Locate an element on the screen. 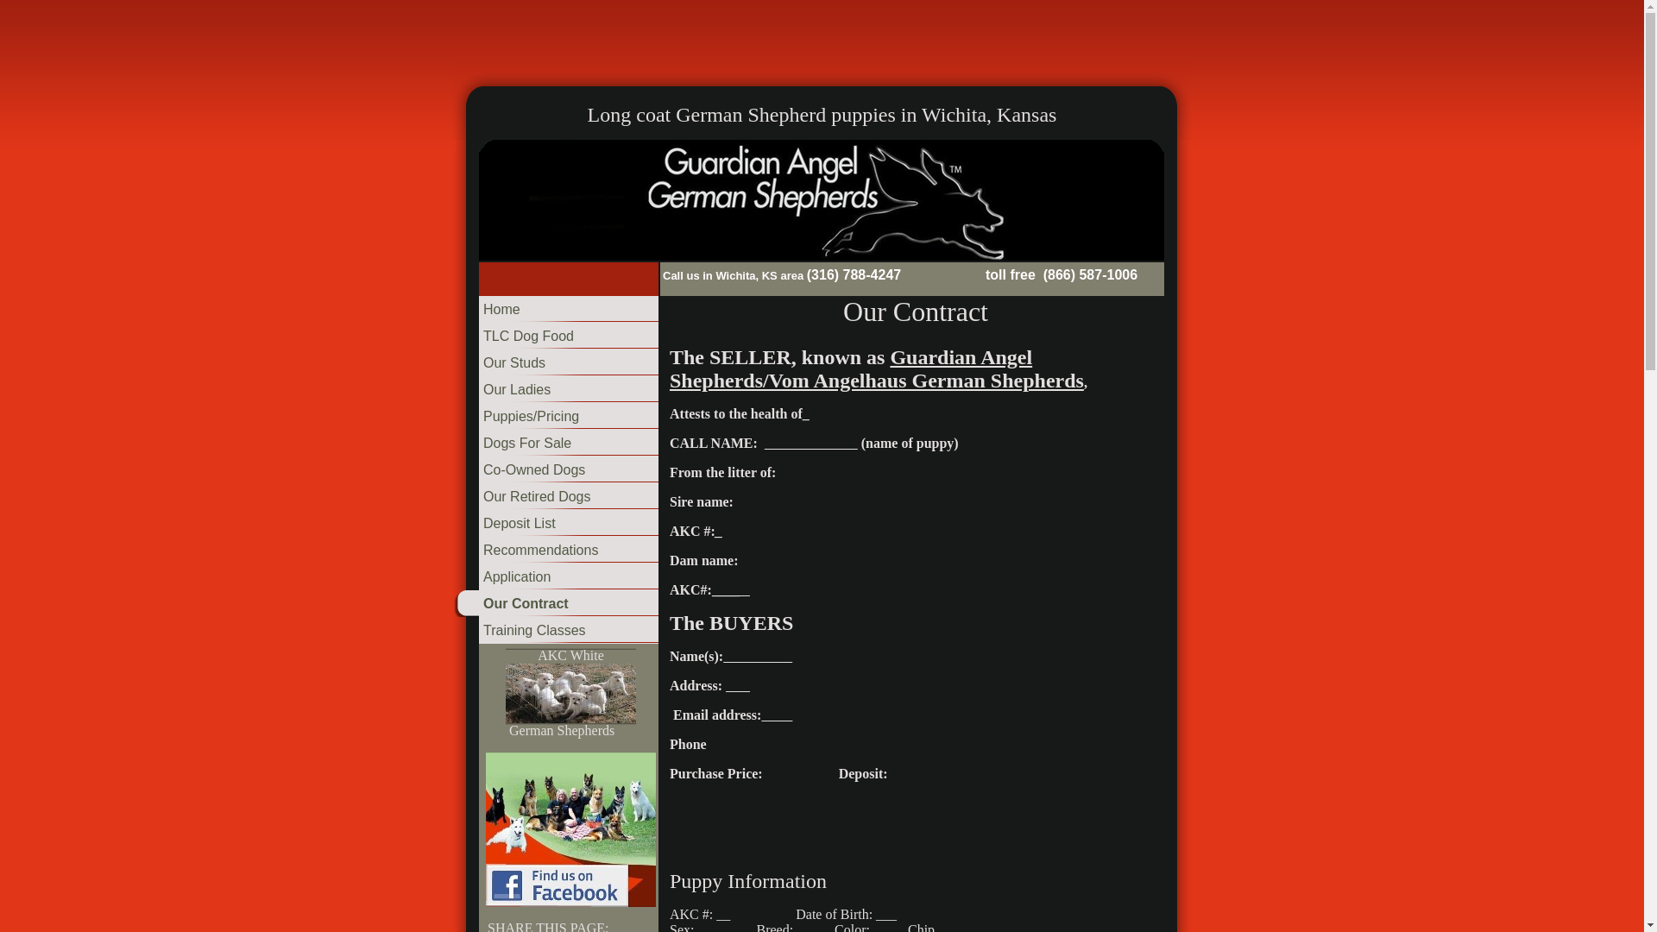 This screenshot has height=932, width=1657. German Shepherd Puppies is located at coordinates (570, 693).